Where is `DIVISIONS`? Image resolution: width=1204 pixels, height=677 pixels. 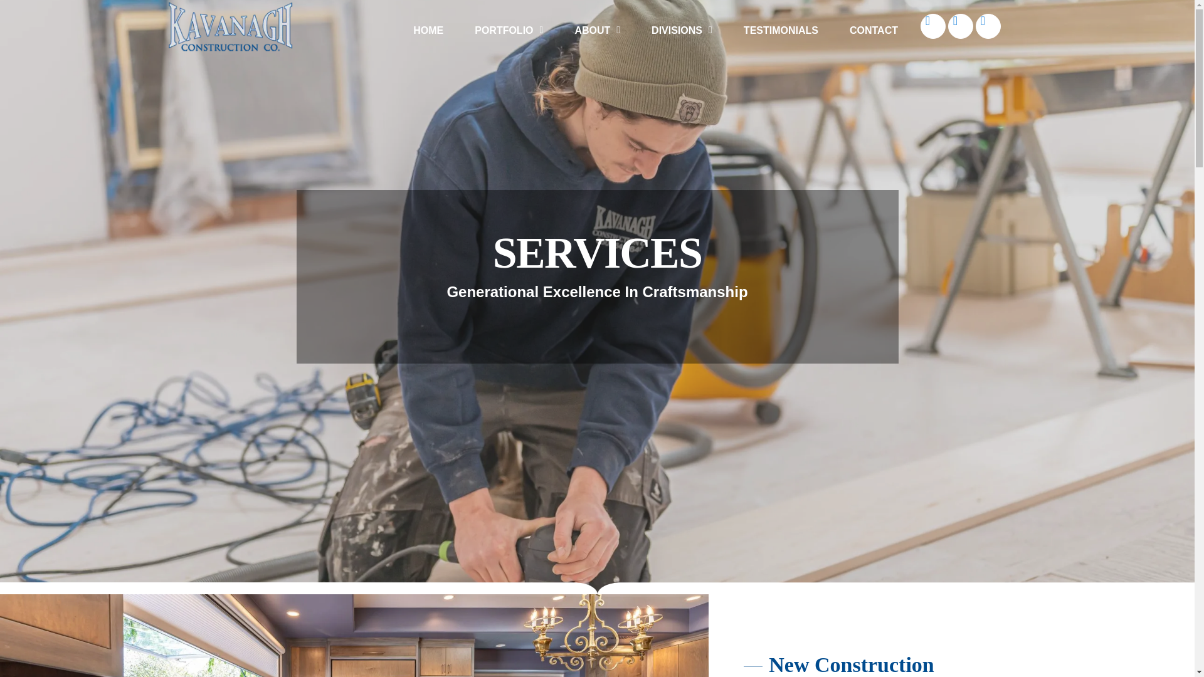 DIVISIONS is located at coordinates (682, 30).